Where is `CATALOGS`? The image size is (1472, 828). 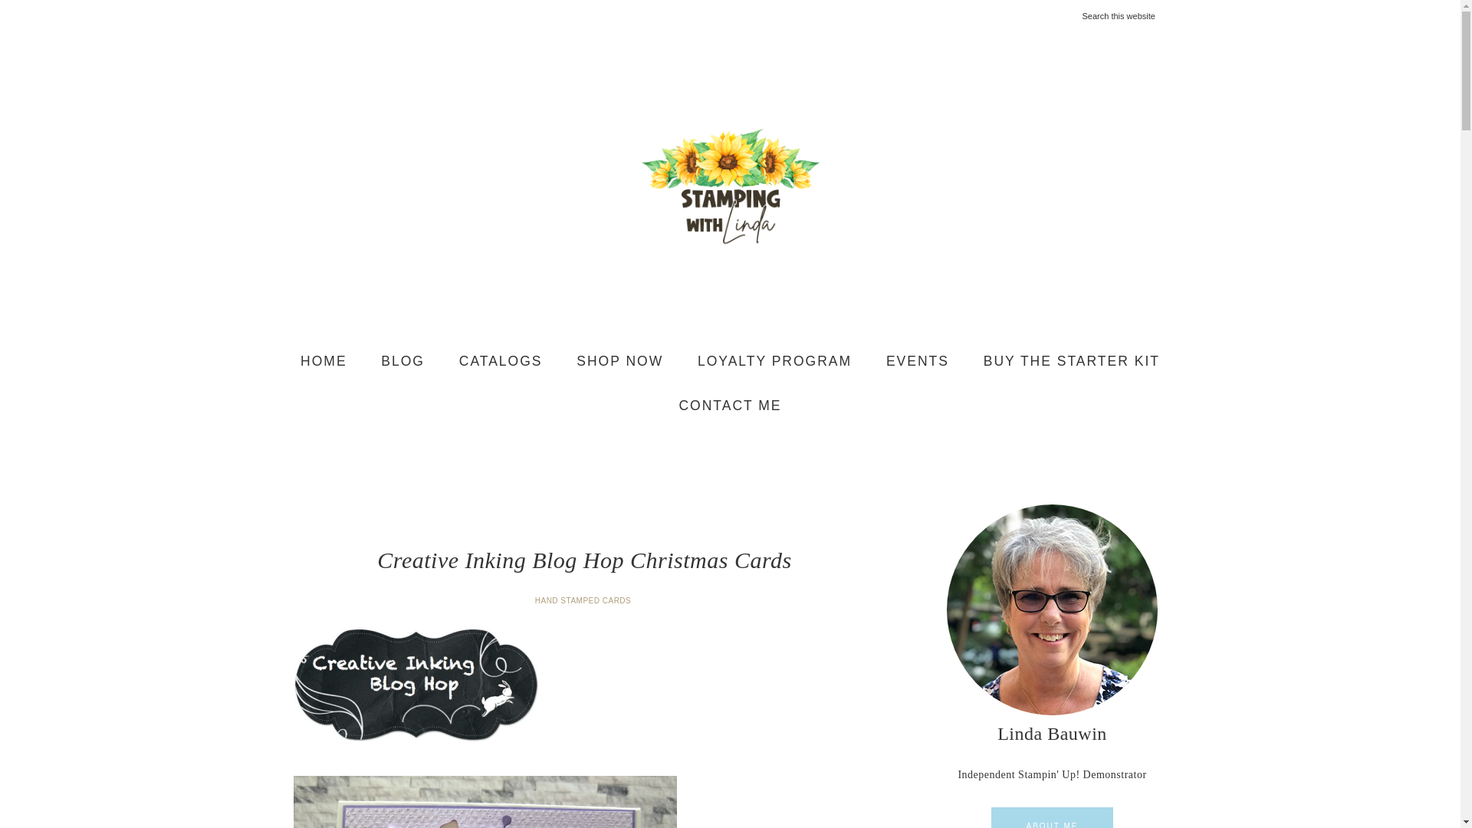
CATALOGS is located at coordinates (501, 362).